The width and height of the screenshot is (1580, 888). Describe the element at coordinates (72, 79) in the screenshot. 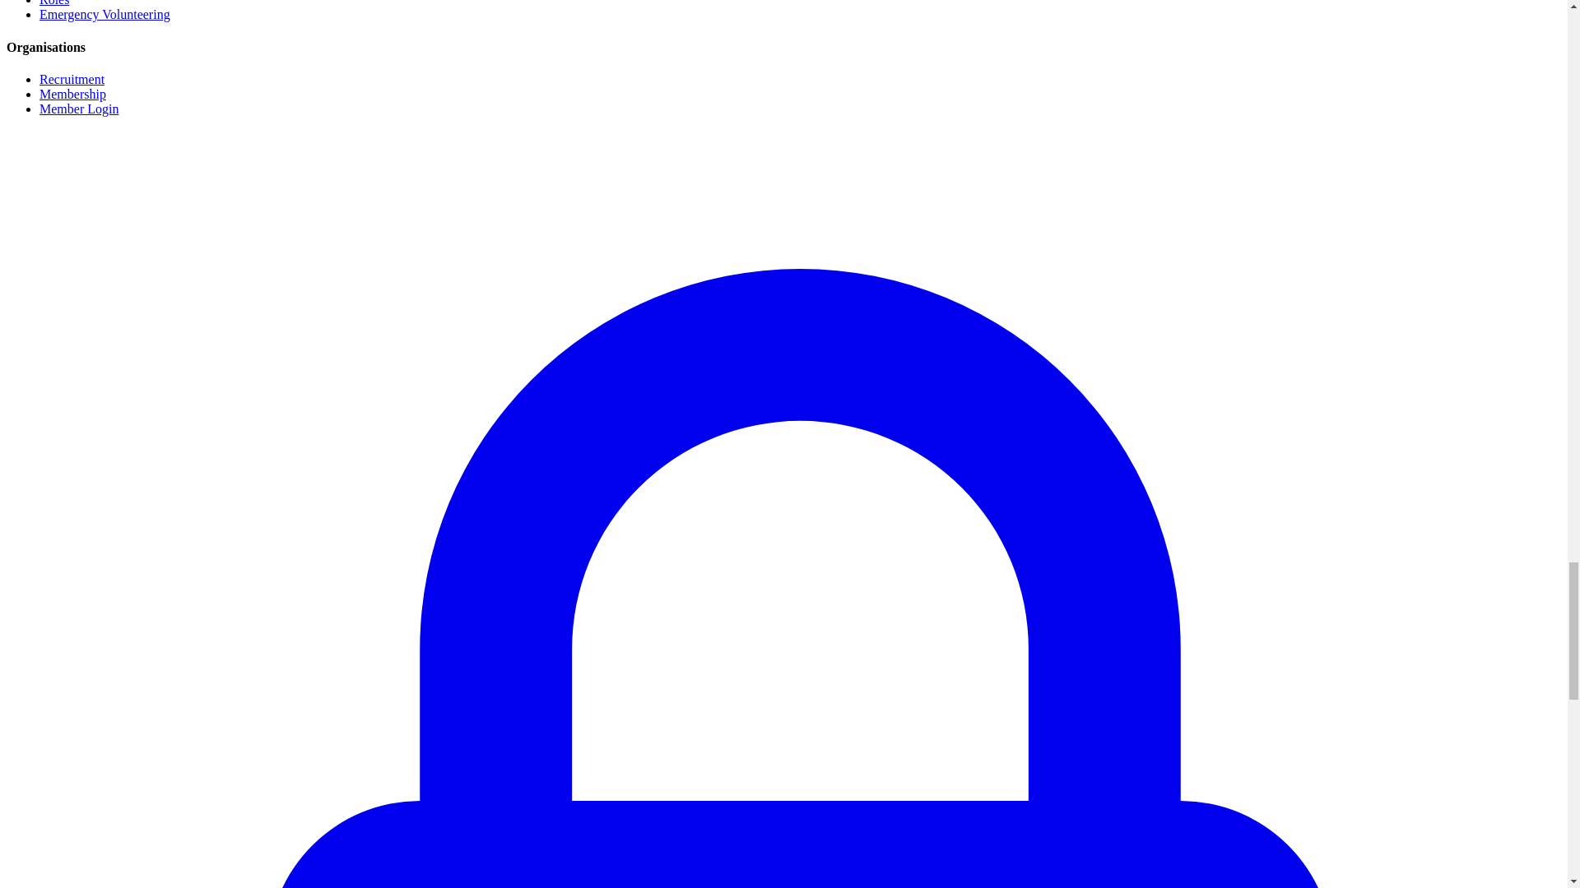

I see `Recruitment` at that location.